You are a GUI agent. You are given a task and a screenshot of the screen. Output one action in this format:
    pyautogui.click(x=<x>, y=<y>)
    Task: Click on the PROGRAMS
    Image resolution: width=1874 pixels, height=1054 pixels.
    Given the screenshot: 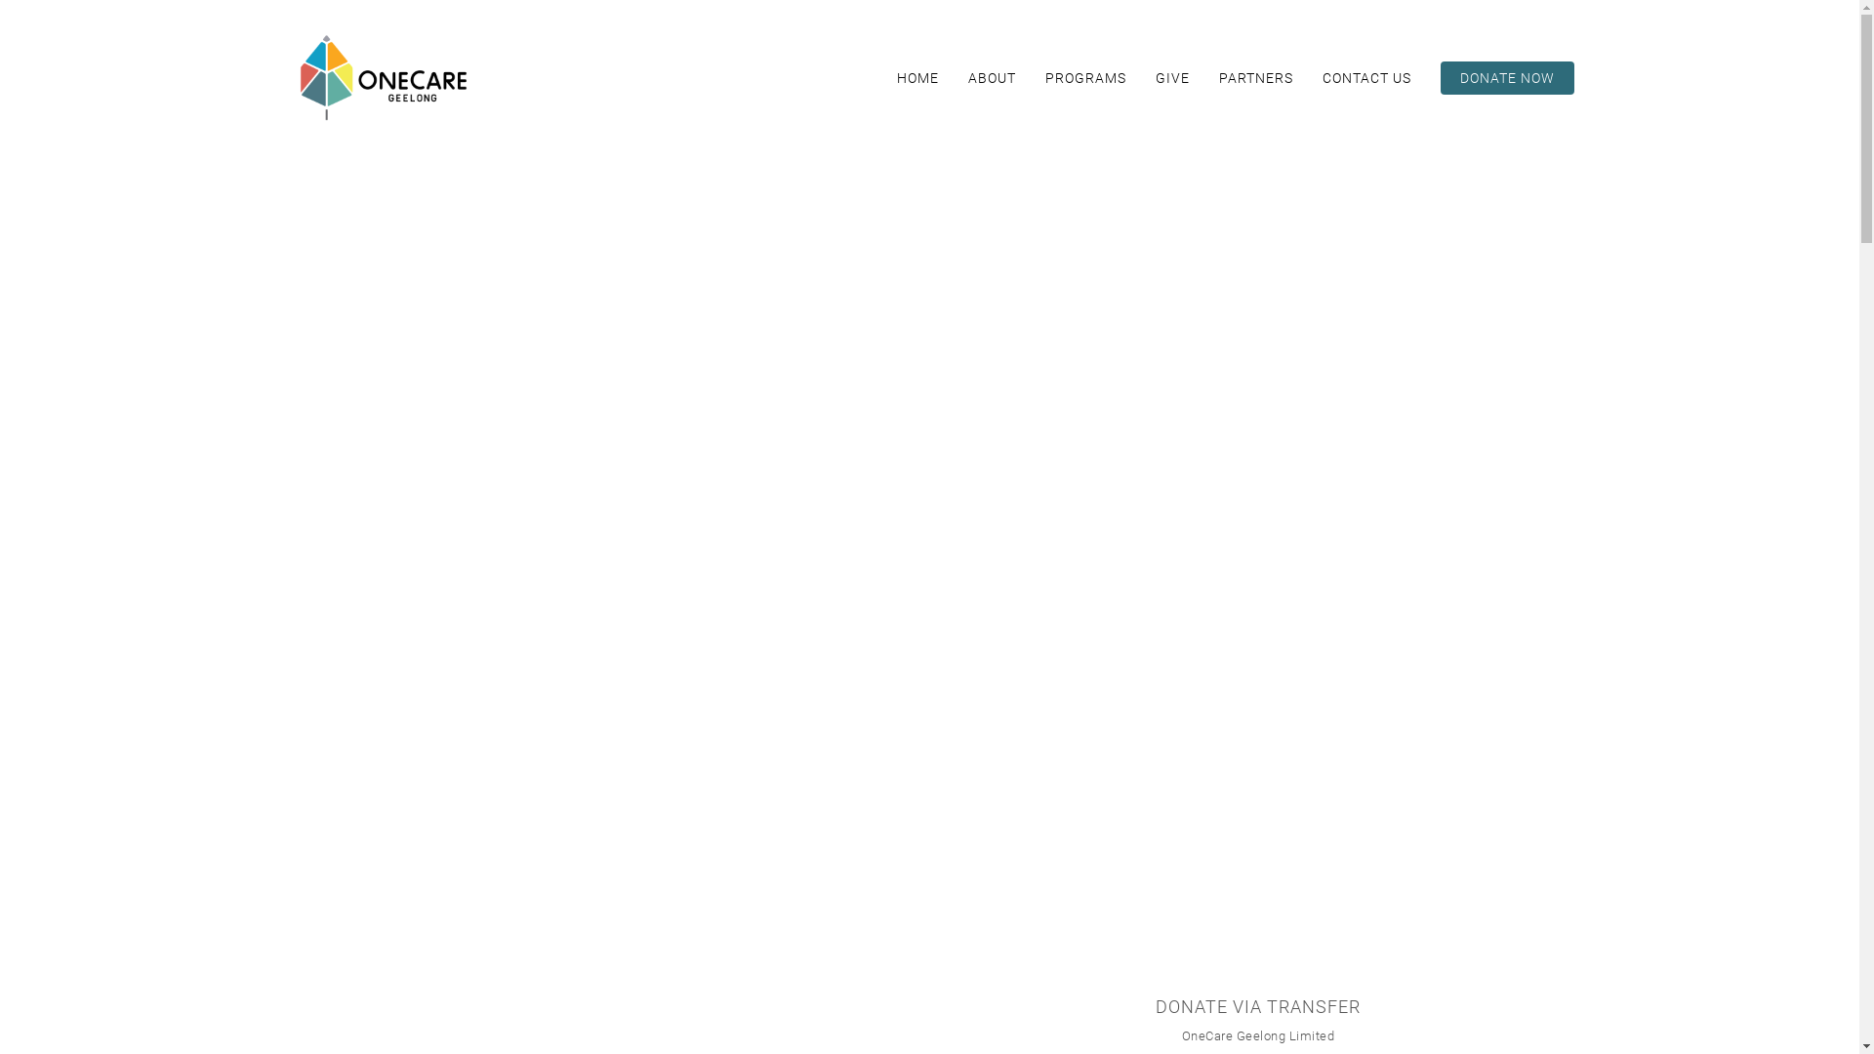 What is the action you would take?
    pyautogui.click(x=1085, y=78)
    